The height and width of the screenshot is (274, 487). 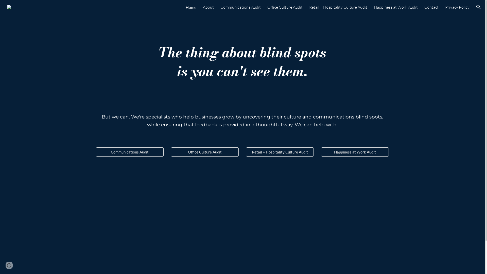 What do you see at coordinates (130, 152) in the screenshot?
I see `Communications Audit` at bounding box center [130, 152].